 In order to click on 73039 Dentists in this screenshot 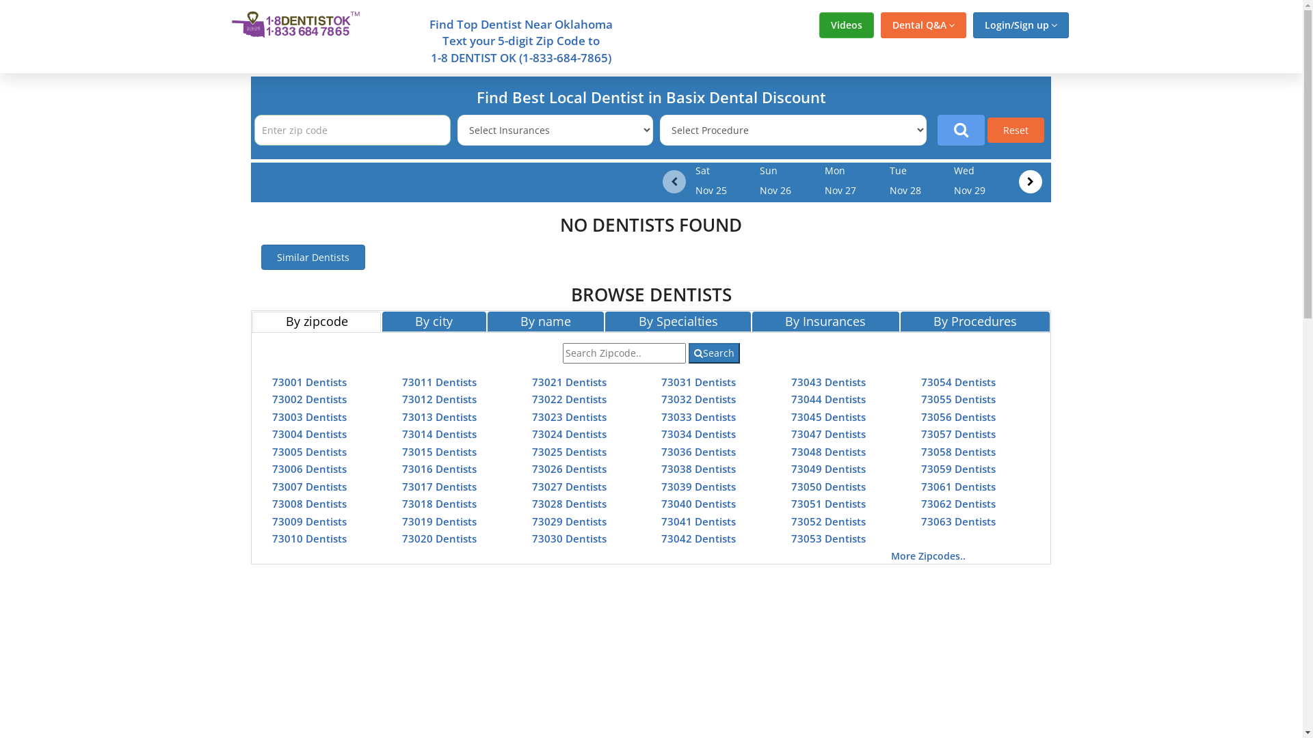, I will do `click(699, 487)`.